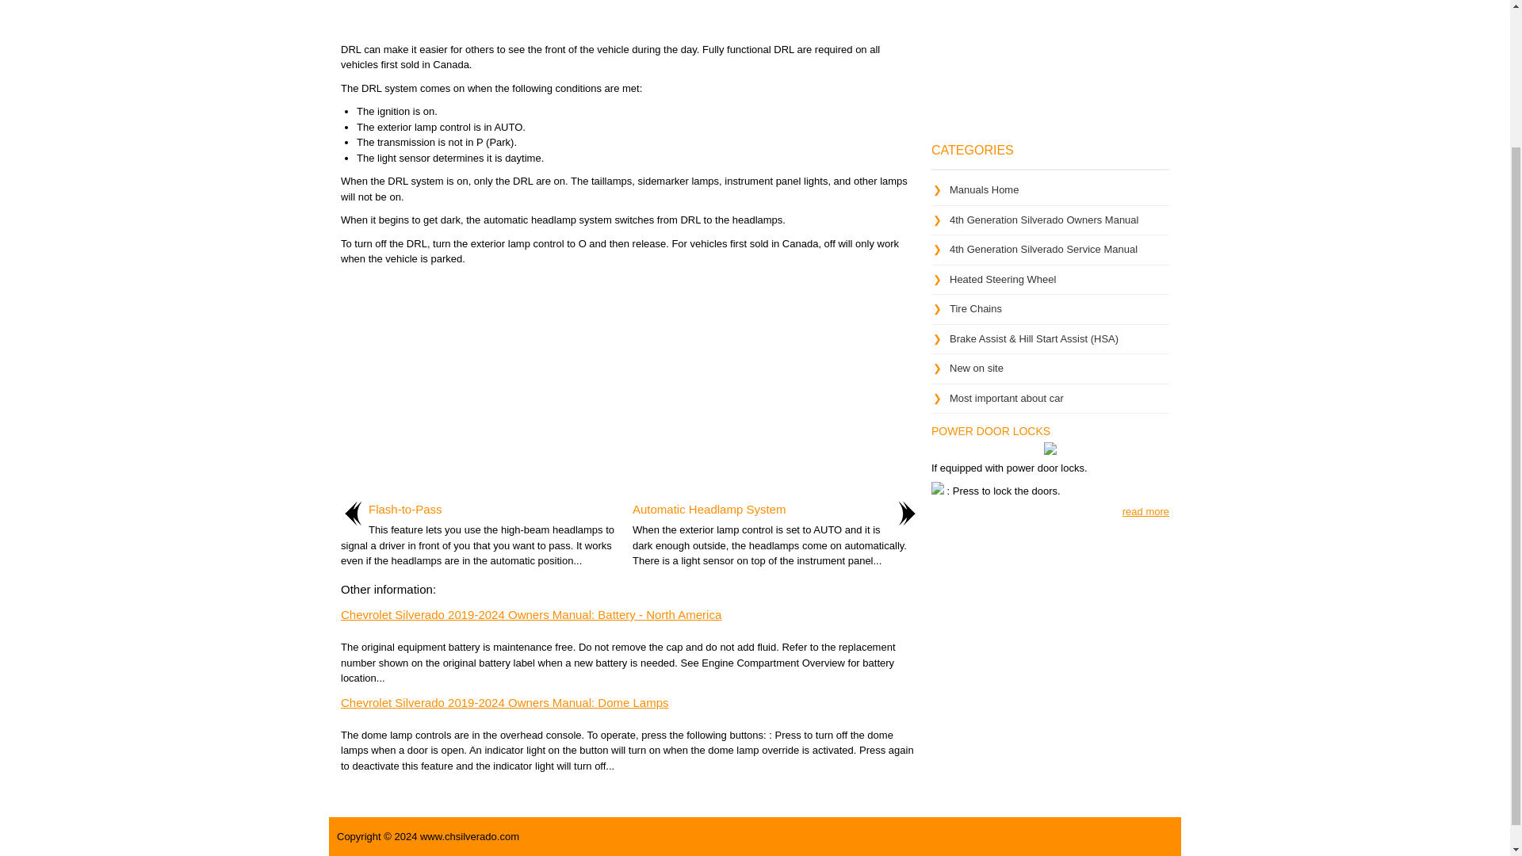 This screenshot has width=1522, height=856. What do you see at coordinates (991, 430) in the screenshot?
I see `POWER DOOR LOCKS` at bounding box center [991, 430].